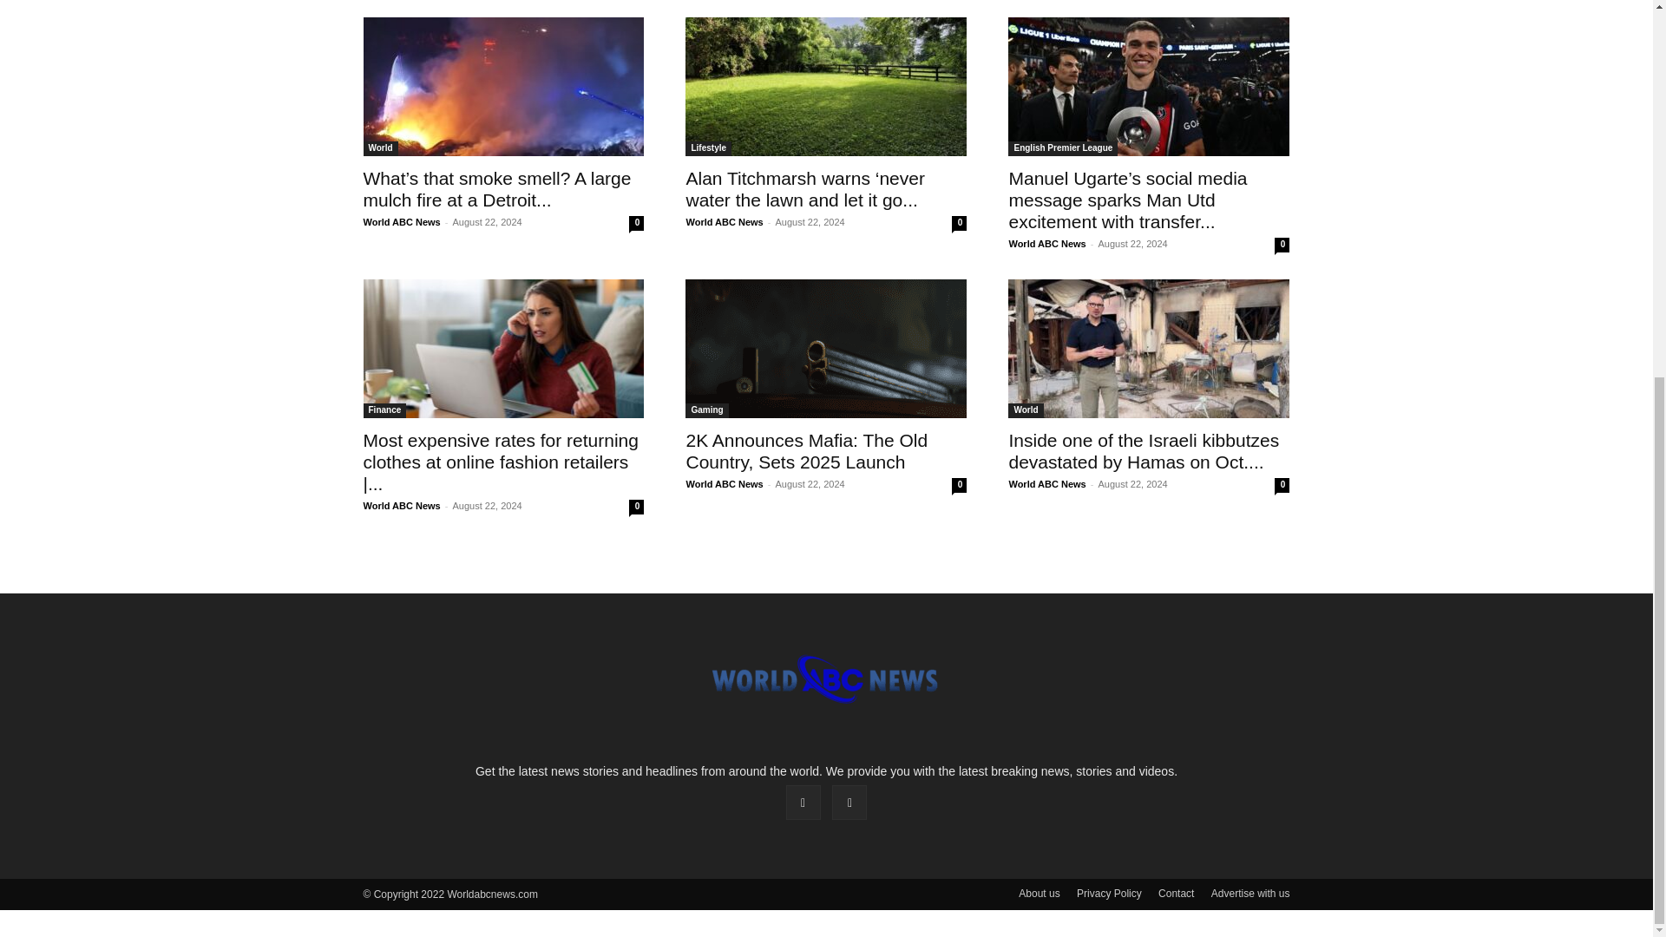 This screenshot has height=937, width=1666. I want to click on World ABC News, so click(401, 222).